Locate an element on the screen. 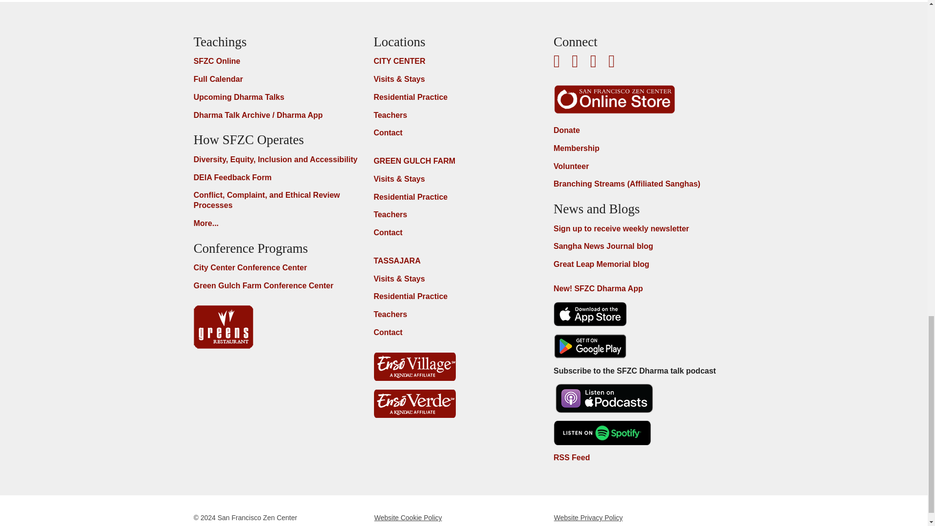 Image resolution: width=935 pixels, height=526 pixels. SFZC Online is located at coordinates (221, 61).